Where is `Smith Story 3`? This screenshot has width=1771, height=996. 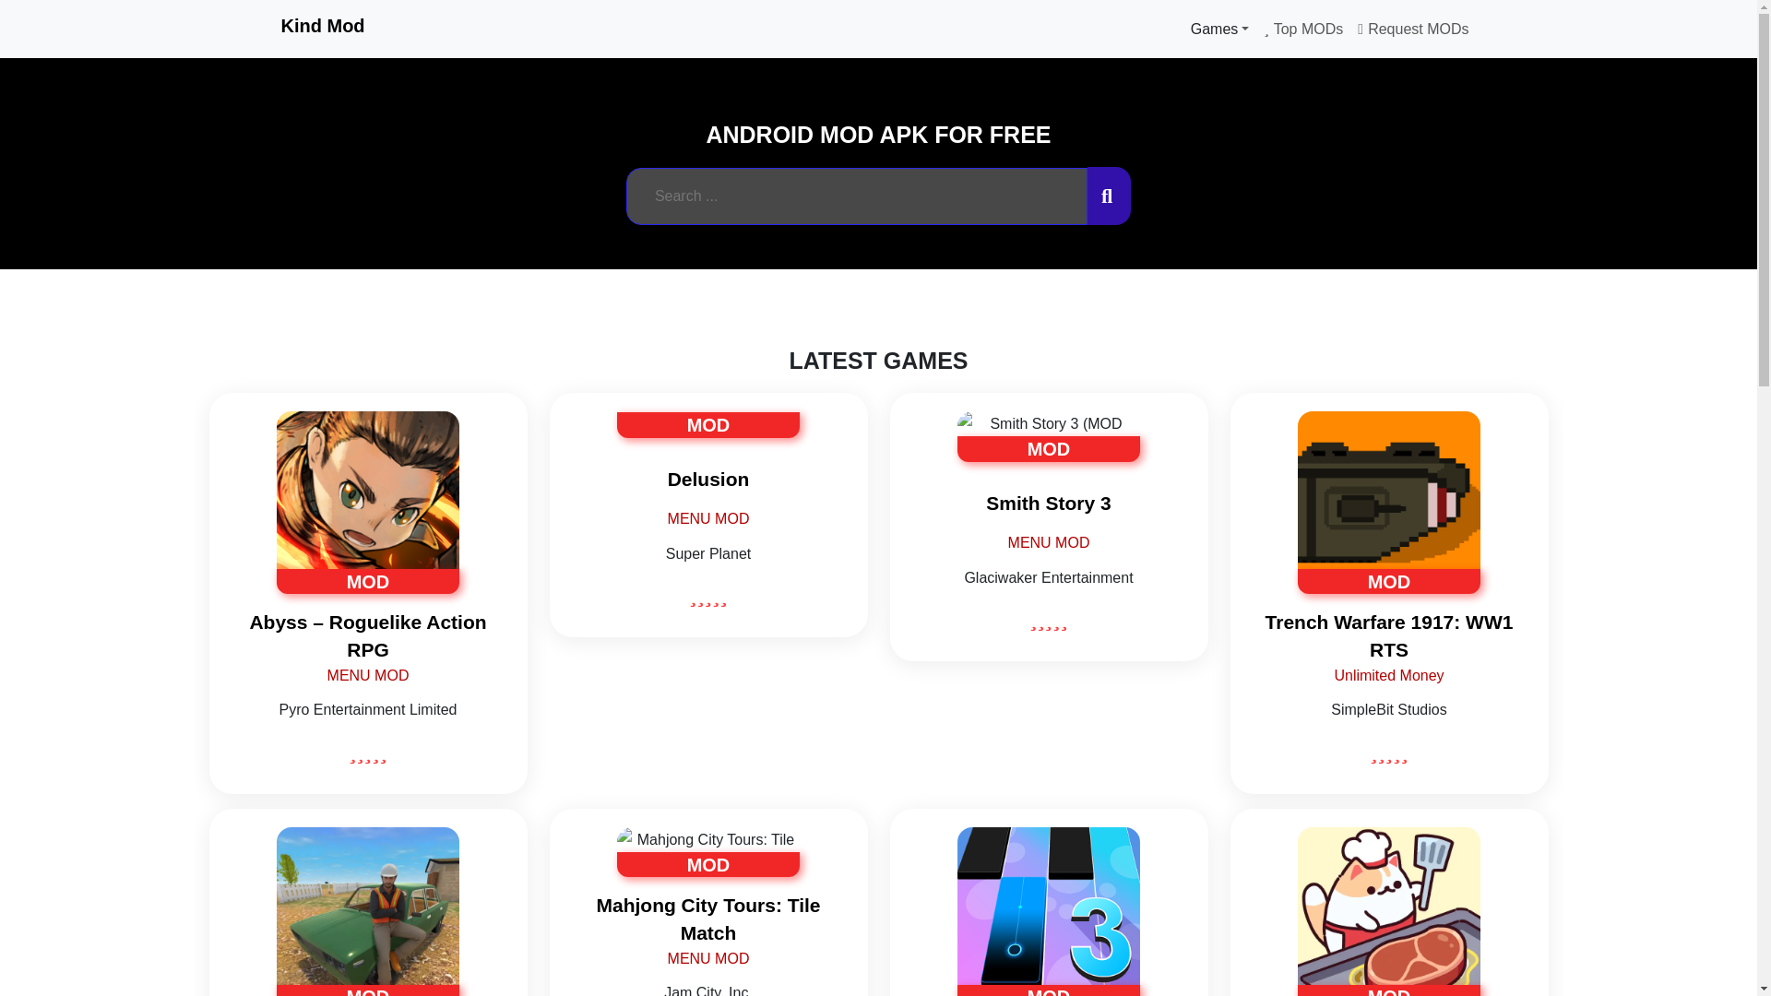
Smith Story 3 is located at coordinates (1048, 635).